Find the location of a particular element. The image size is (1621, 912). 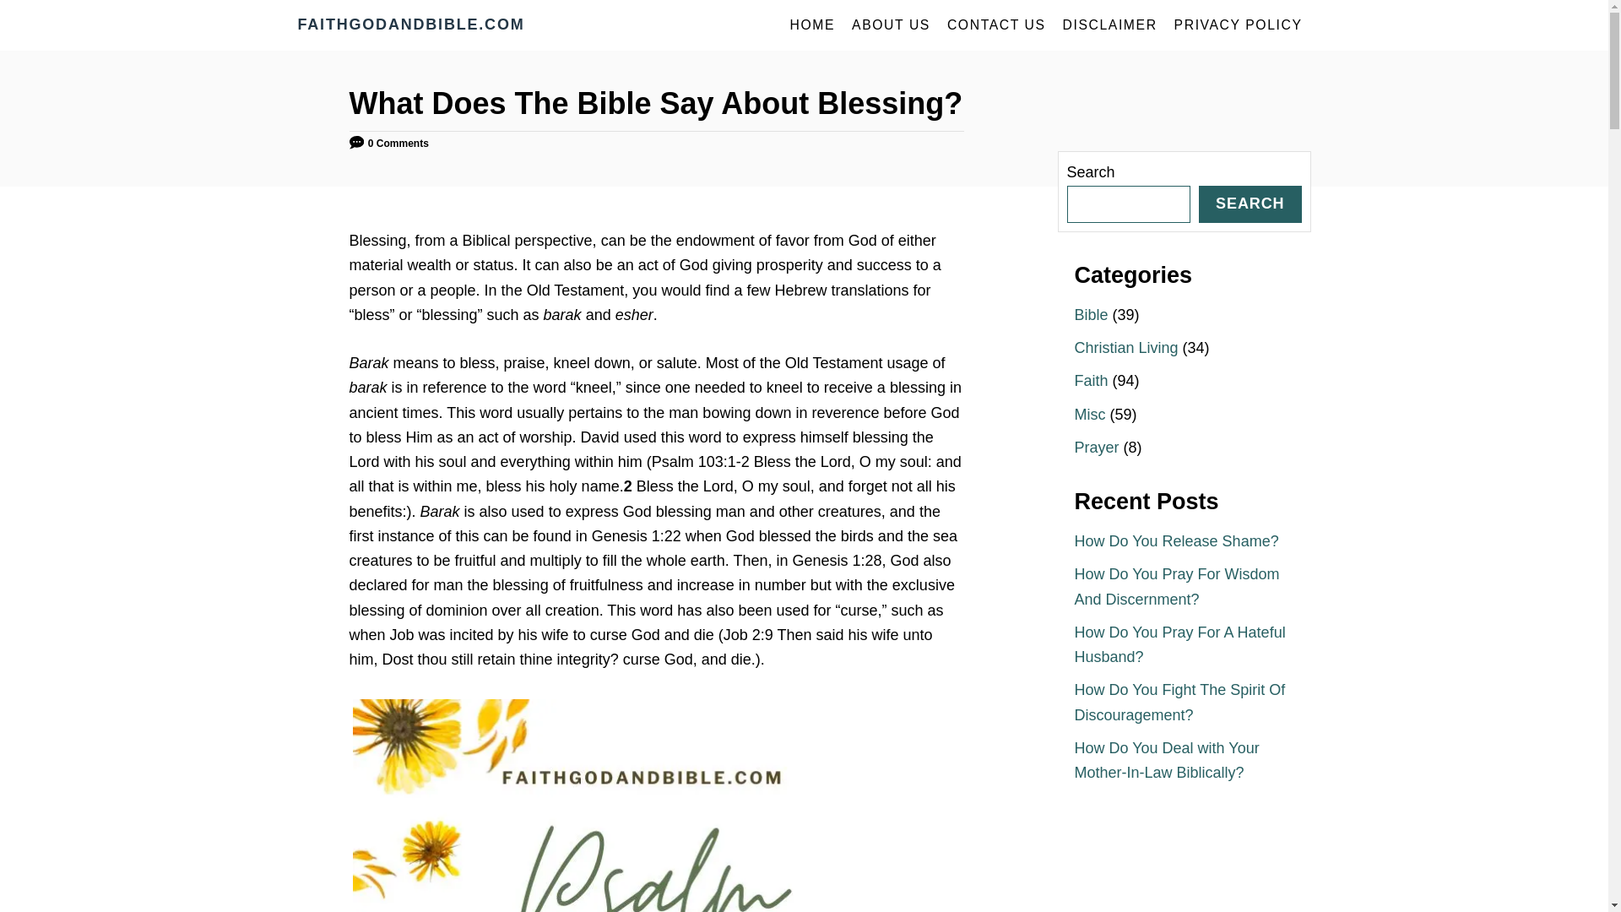

How Do You Pray For Wisdom And Discernment? is located at coordinates (1175, 586).